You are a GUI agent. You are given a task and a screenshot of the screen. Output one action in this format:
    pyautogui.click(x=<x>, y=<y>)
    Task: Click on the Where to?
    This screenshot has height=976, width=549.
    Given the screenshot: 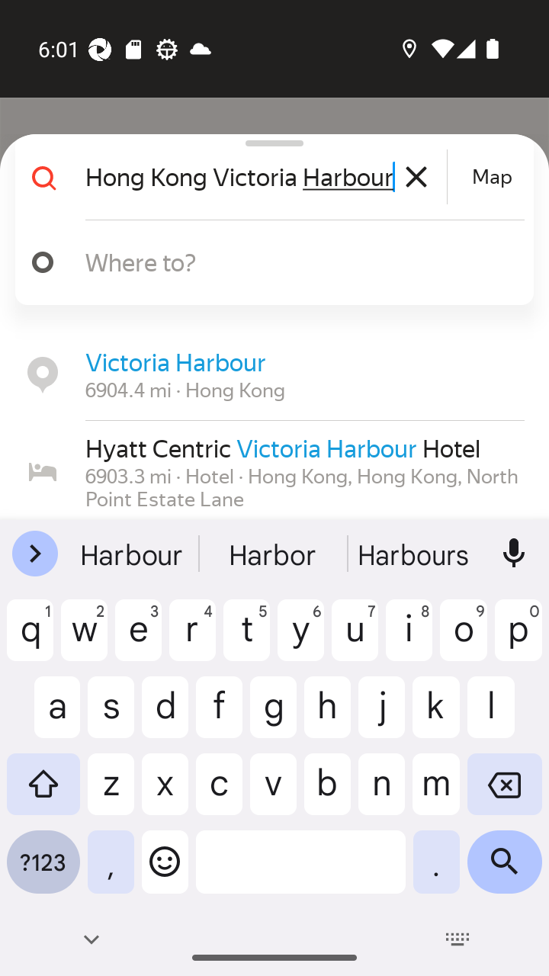 What is the action you would take?
    pyautogui.click(x=268, y=262)
    